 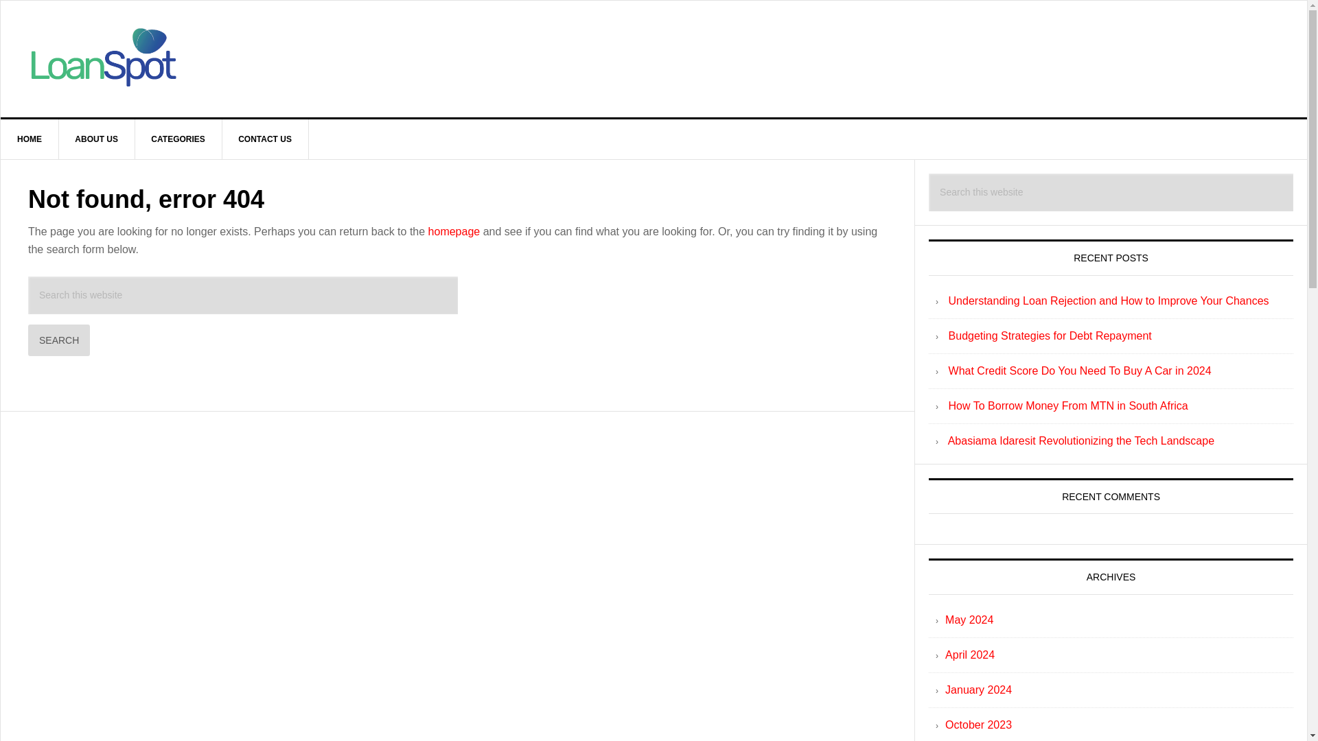 What do you see at coordinates (1050, 335) in the screenshot?
I see `Budgeting Strategies for Debt Repayment` at bounding box center [1050, 335].